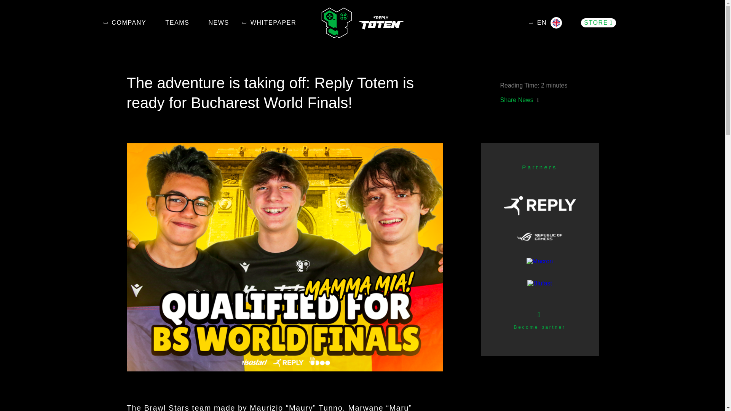 The height and width of the screenshot is (411, 731). Describe the element at coordinates (219, 23) in the screenshot. I see `NEWS` at that location.